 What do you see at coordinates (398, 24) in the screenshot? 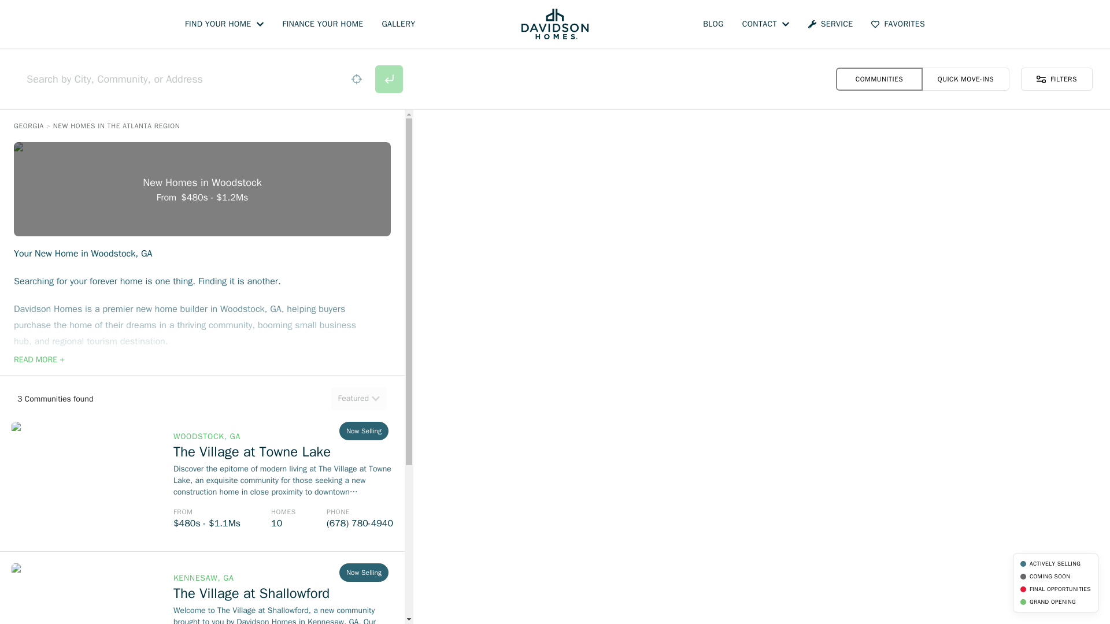
I see `GALLERY` at bounding box center [398, 24].